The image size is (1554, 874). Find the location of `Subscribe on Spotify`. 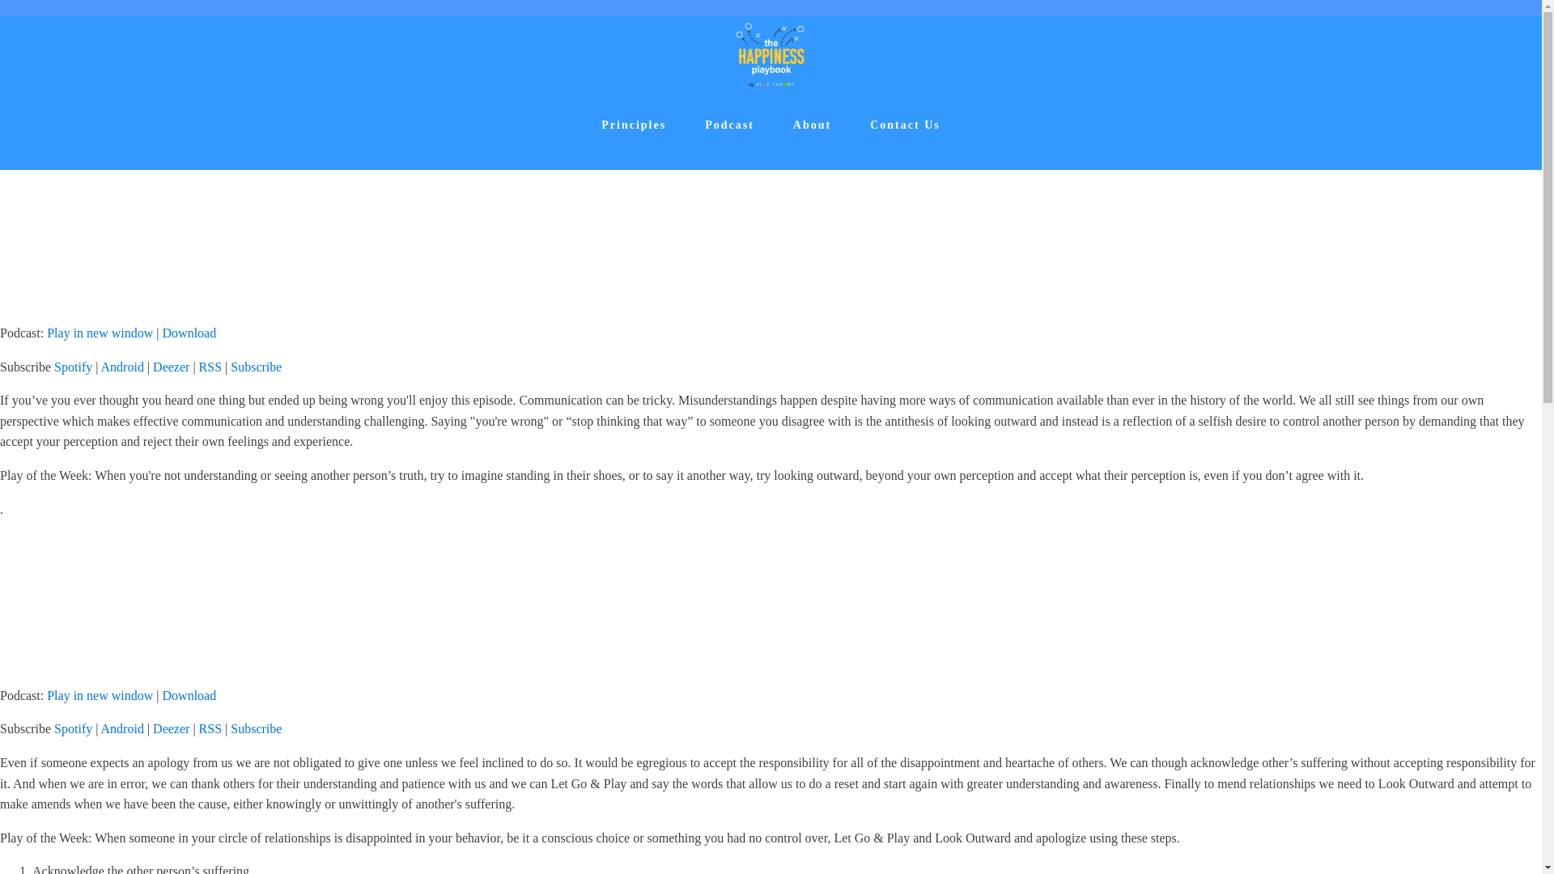

Subscribe on Spotify is located at coordinates (73, 728).